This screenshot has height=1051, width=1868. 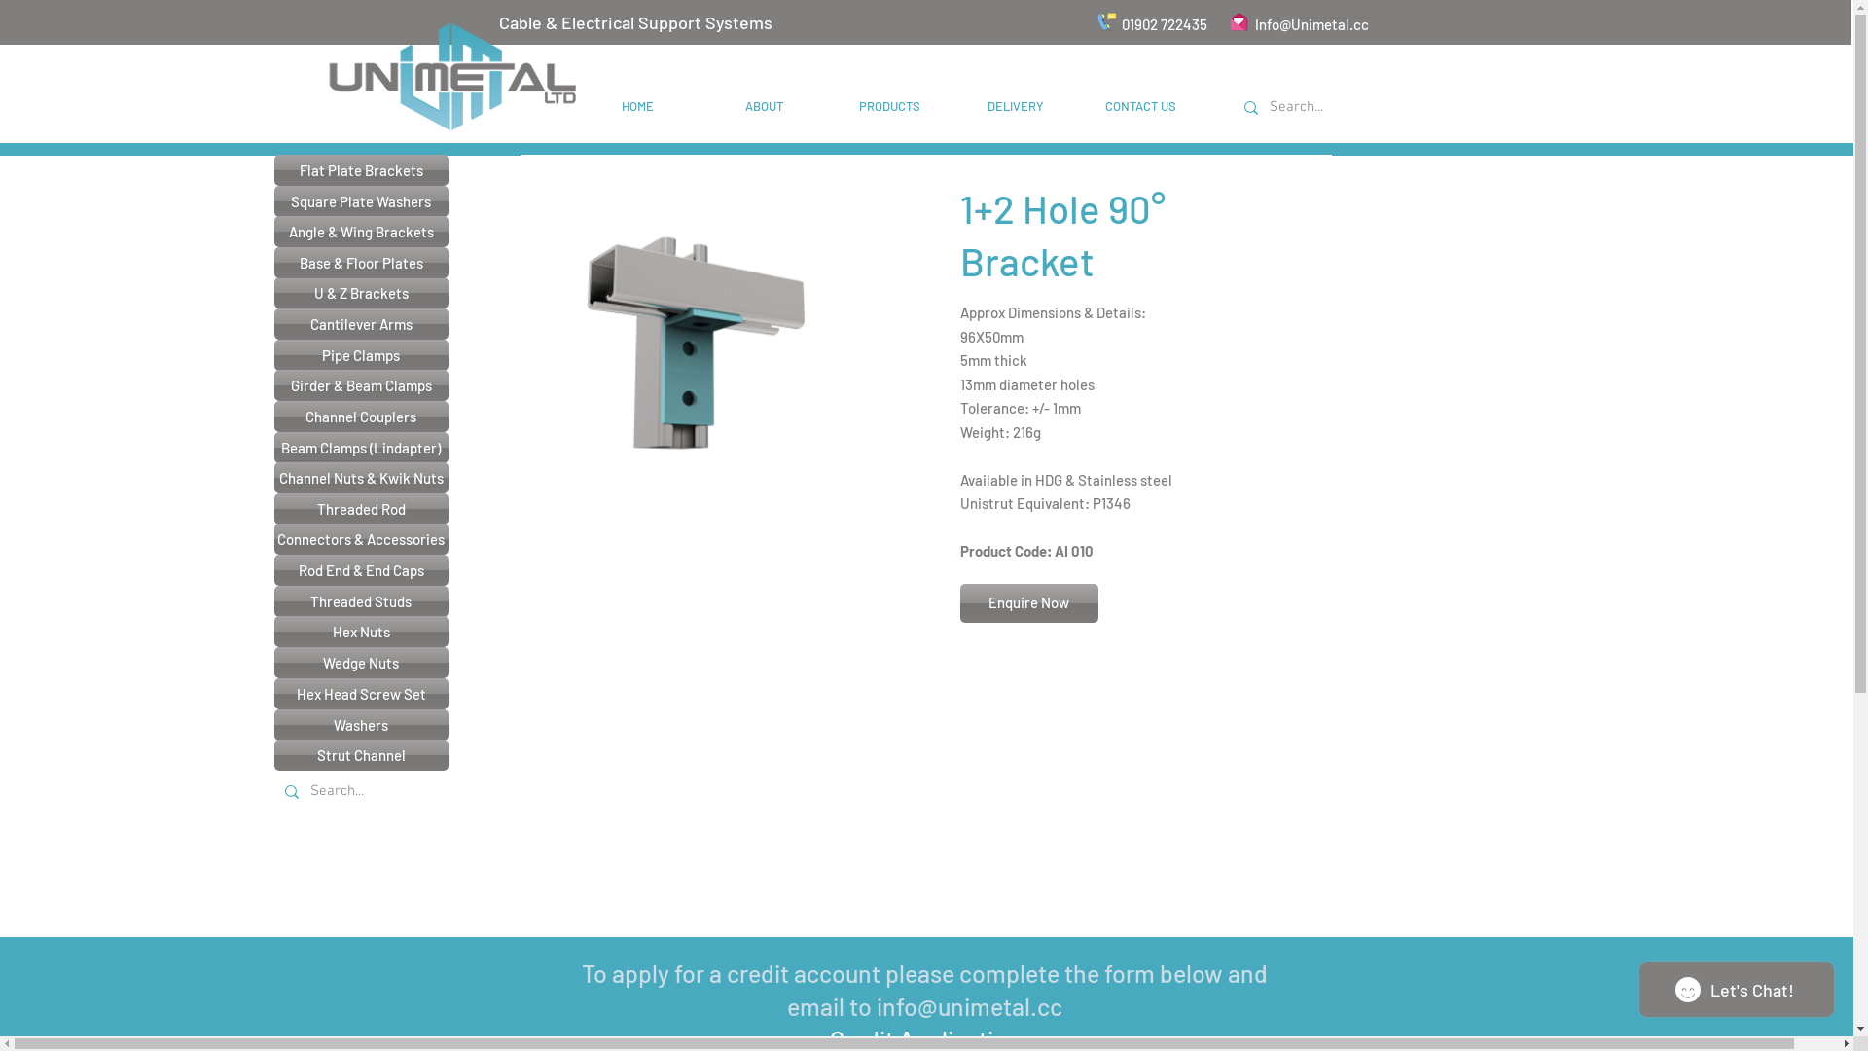 I want to click on Rod End & End Caps, so click(x=362, y=570).